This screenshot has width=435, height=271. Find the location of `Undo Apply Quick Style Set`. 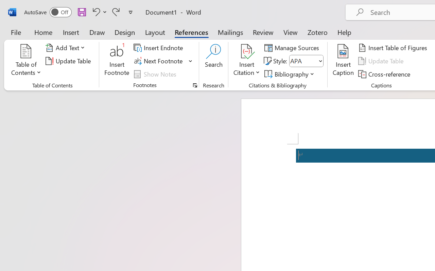

Undo Apply Quick Style Set is located at coordinates (95, 12).